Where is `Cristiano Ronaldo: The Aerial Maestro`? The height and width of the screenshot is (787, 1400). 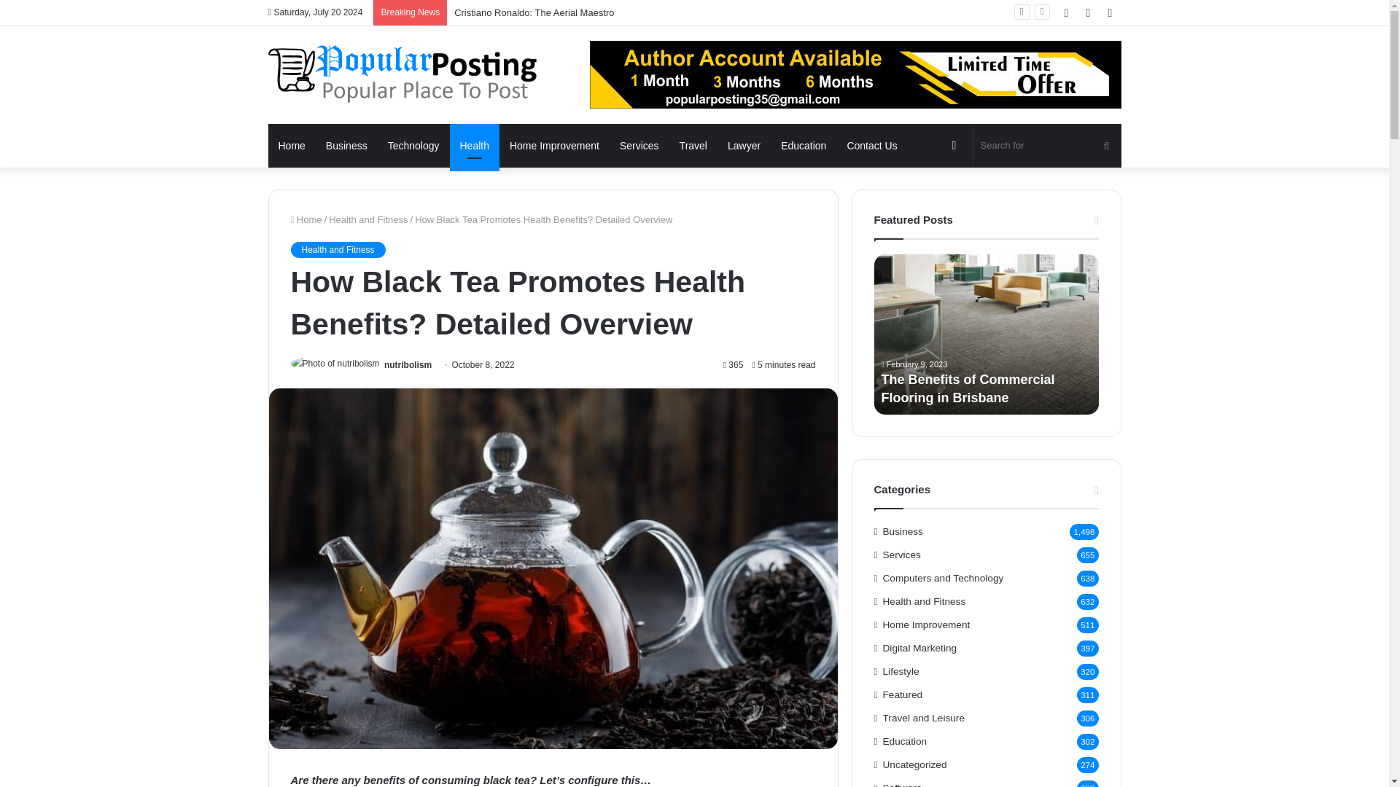
Cristiano Ronaldo: The Aerial Maestro is located at coordinates (534, 12).